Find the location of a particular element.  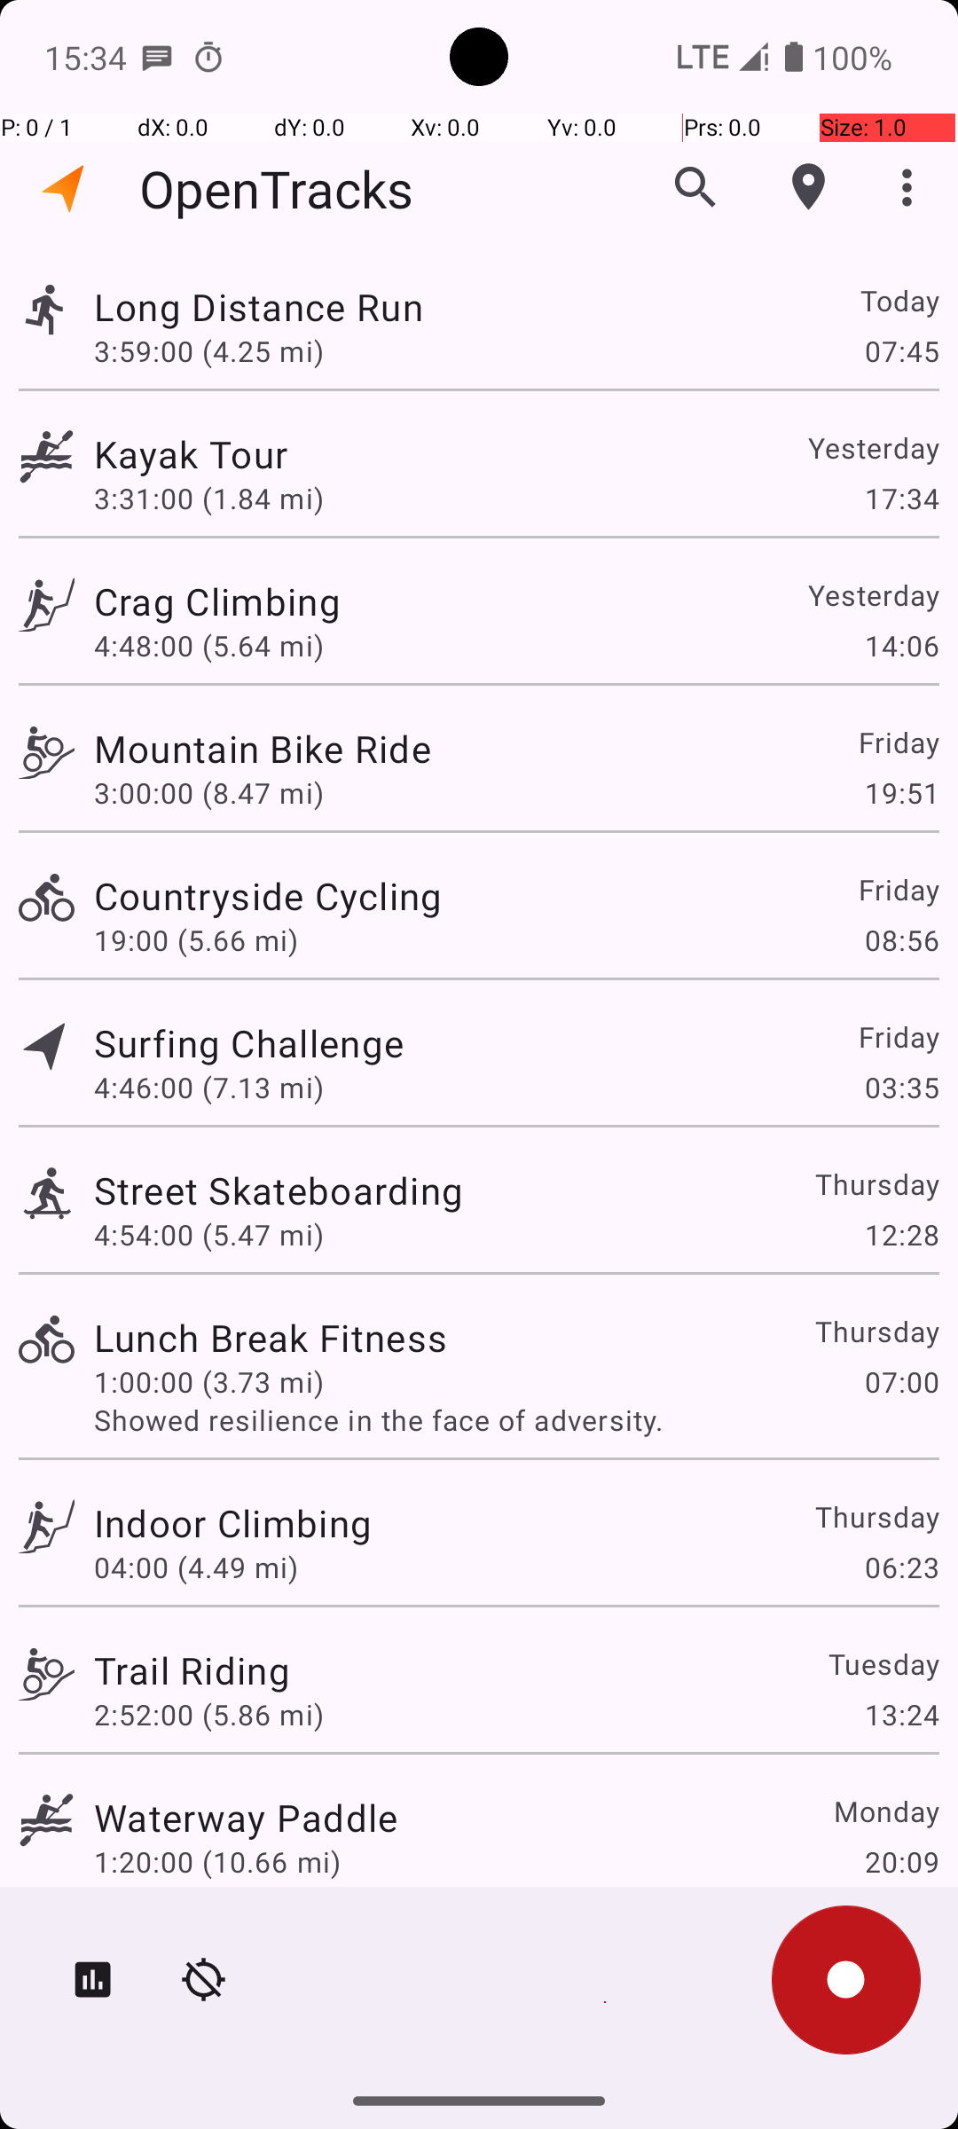

14:06 is located at coordinates (901, 646).